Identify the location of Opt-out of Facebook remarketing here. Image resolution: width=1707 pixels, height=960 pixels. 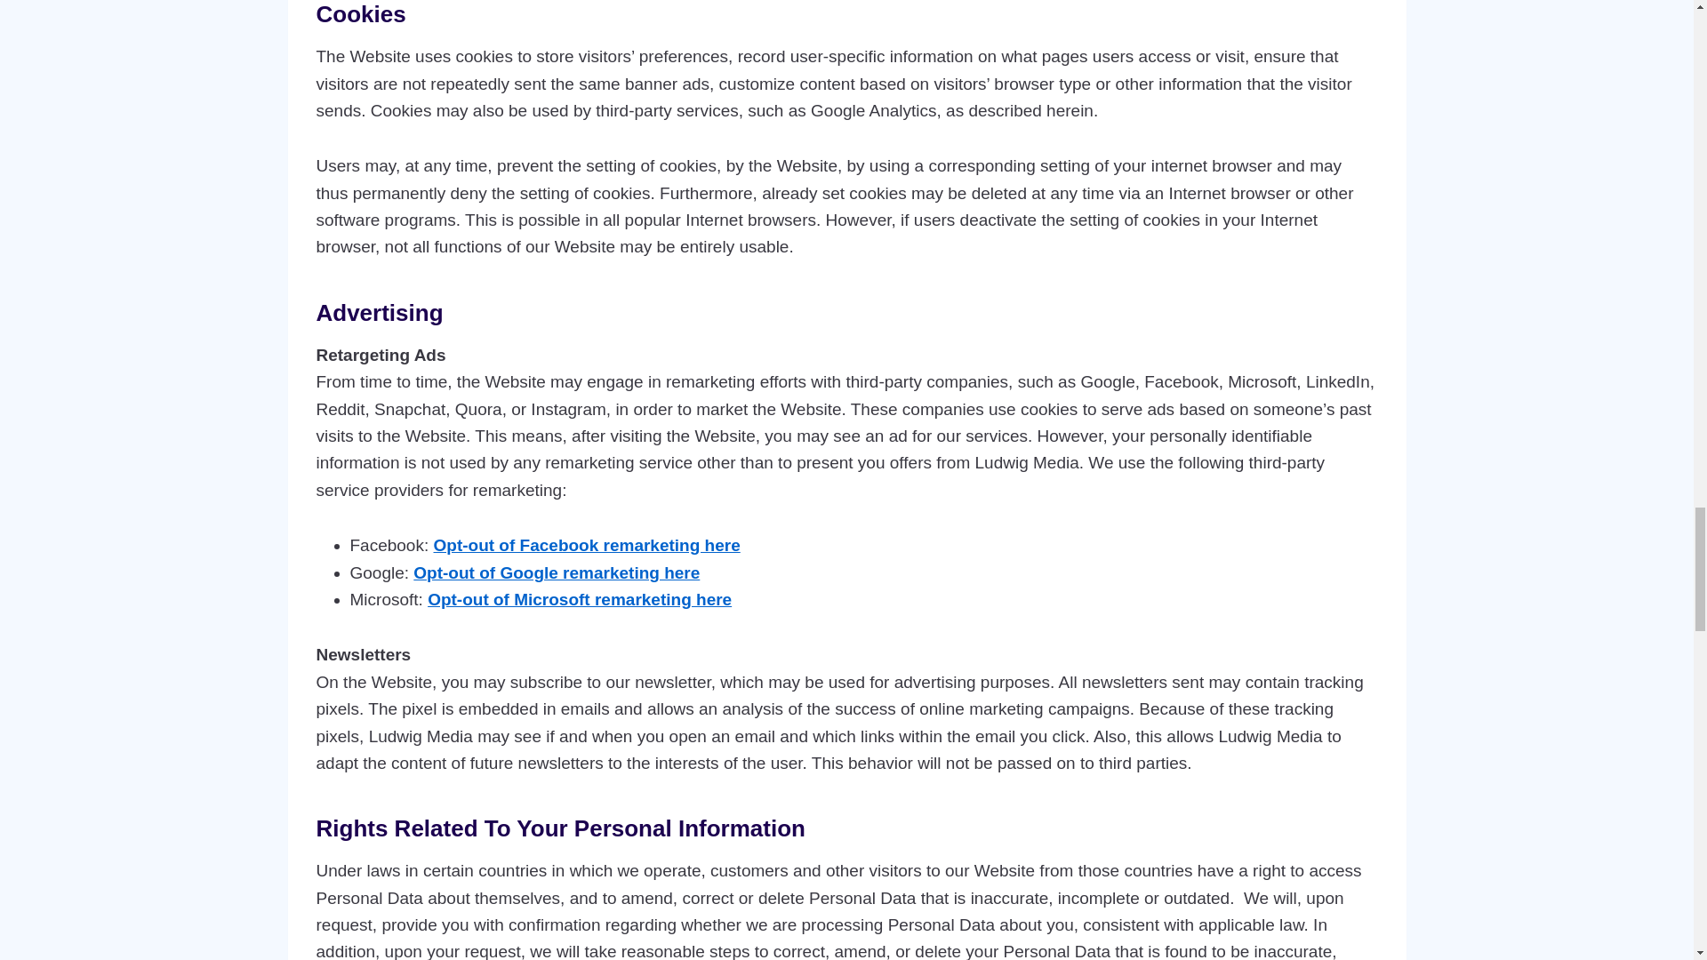
(587, 545).